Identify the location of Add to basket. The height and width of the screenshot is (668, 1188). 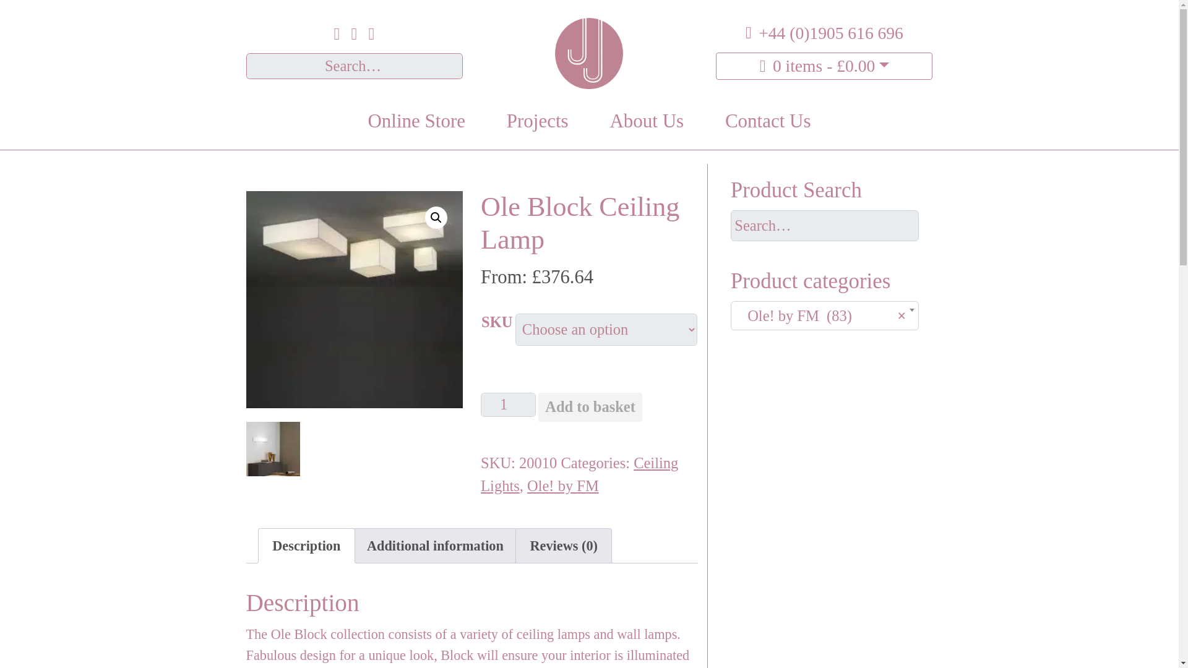
(590, 407).